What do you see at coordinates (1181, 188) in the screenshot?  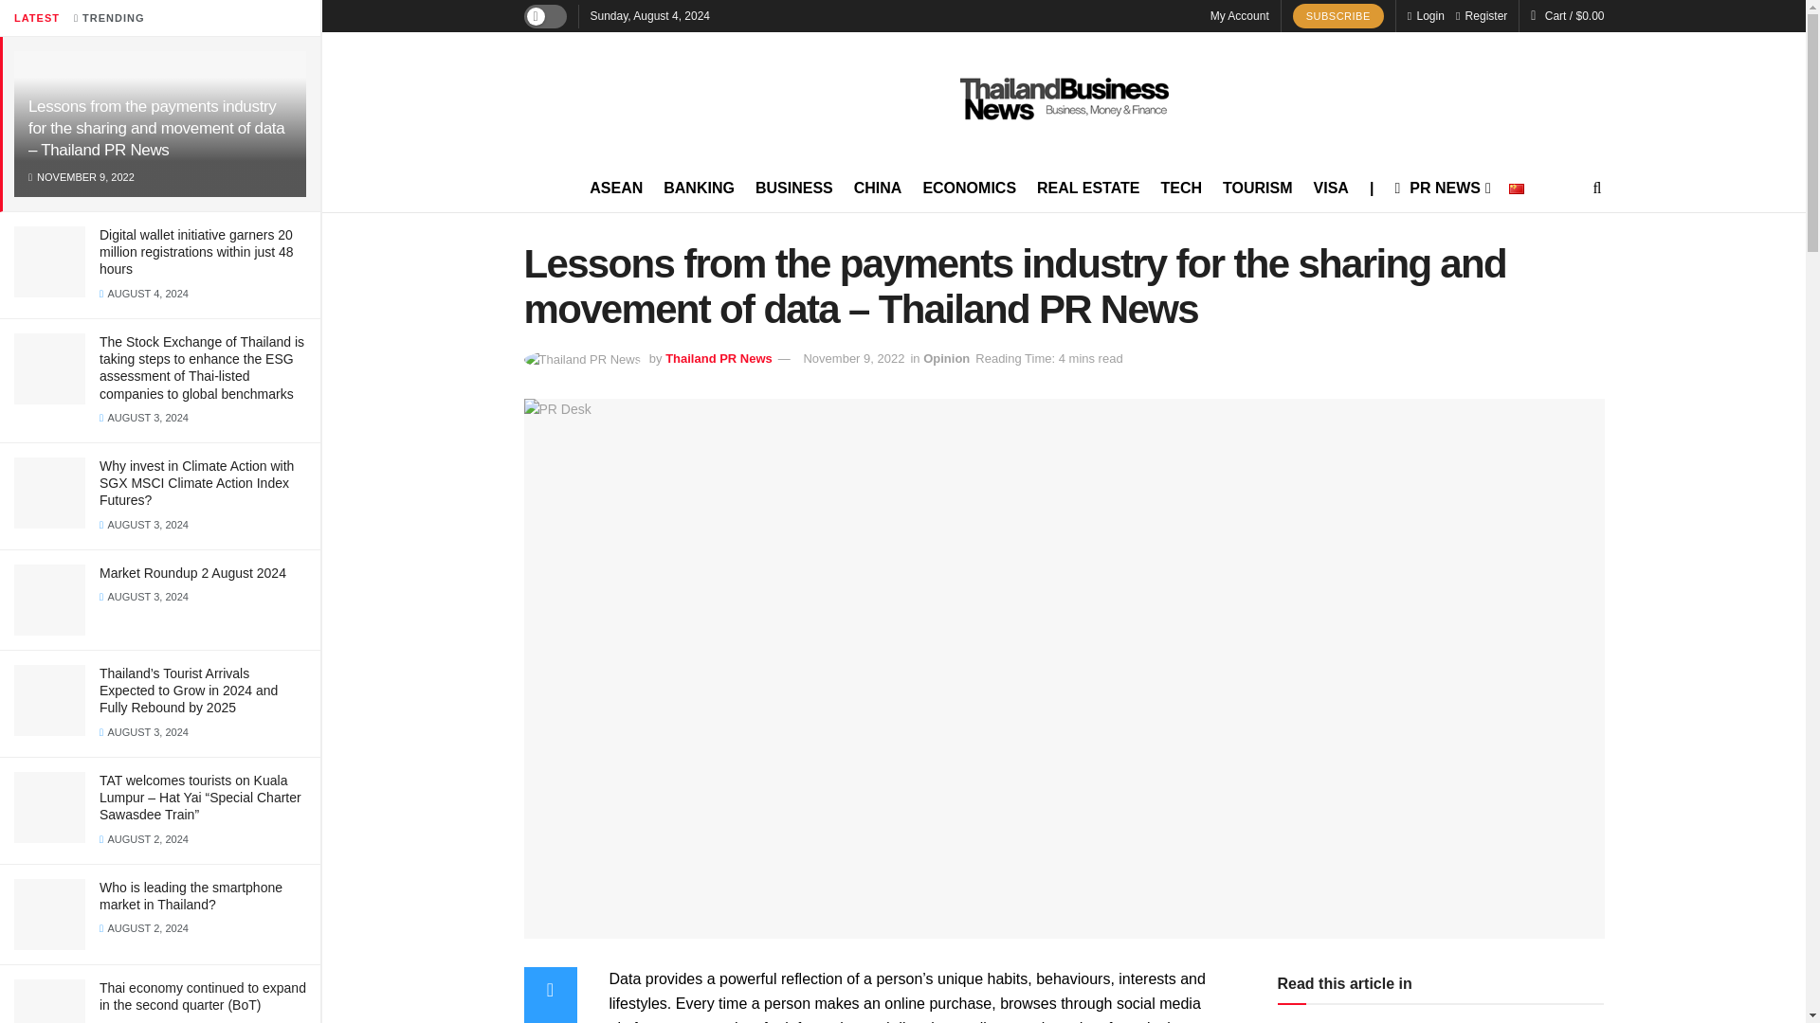 I see `TECH` at bounding box center [1181, 188].